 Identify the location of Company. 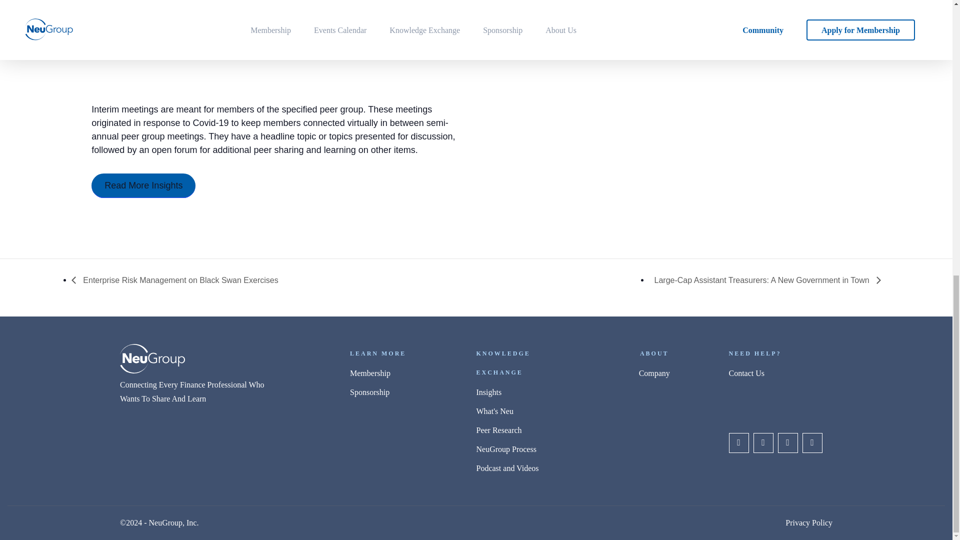
(654, 376).